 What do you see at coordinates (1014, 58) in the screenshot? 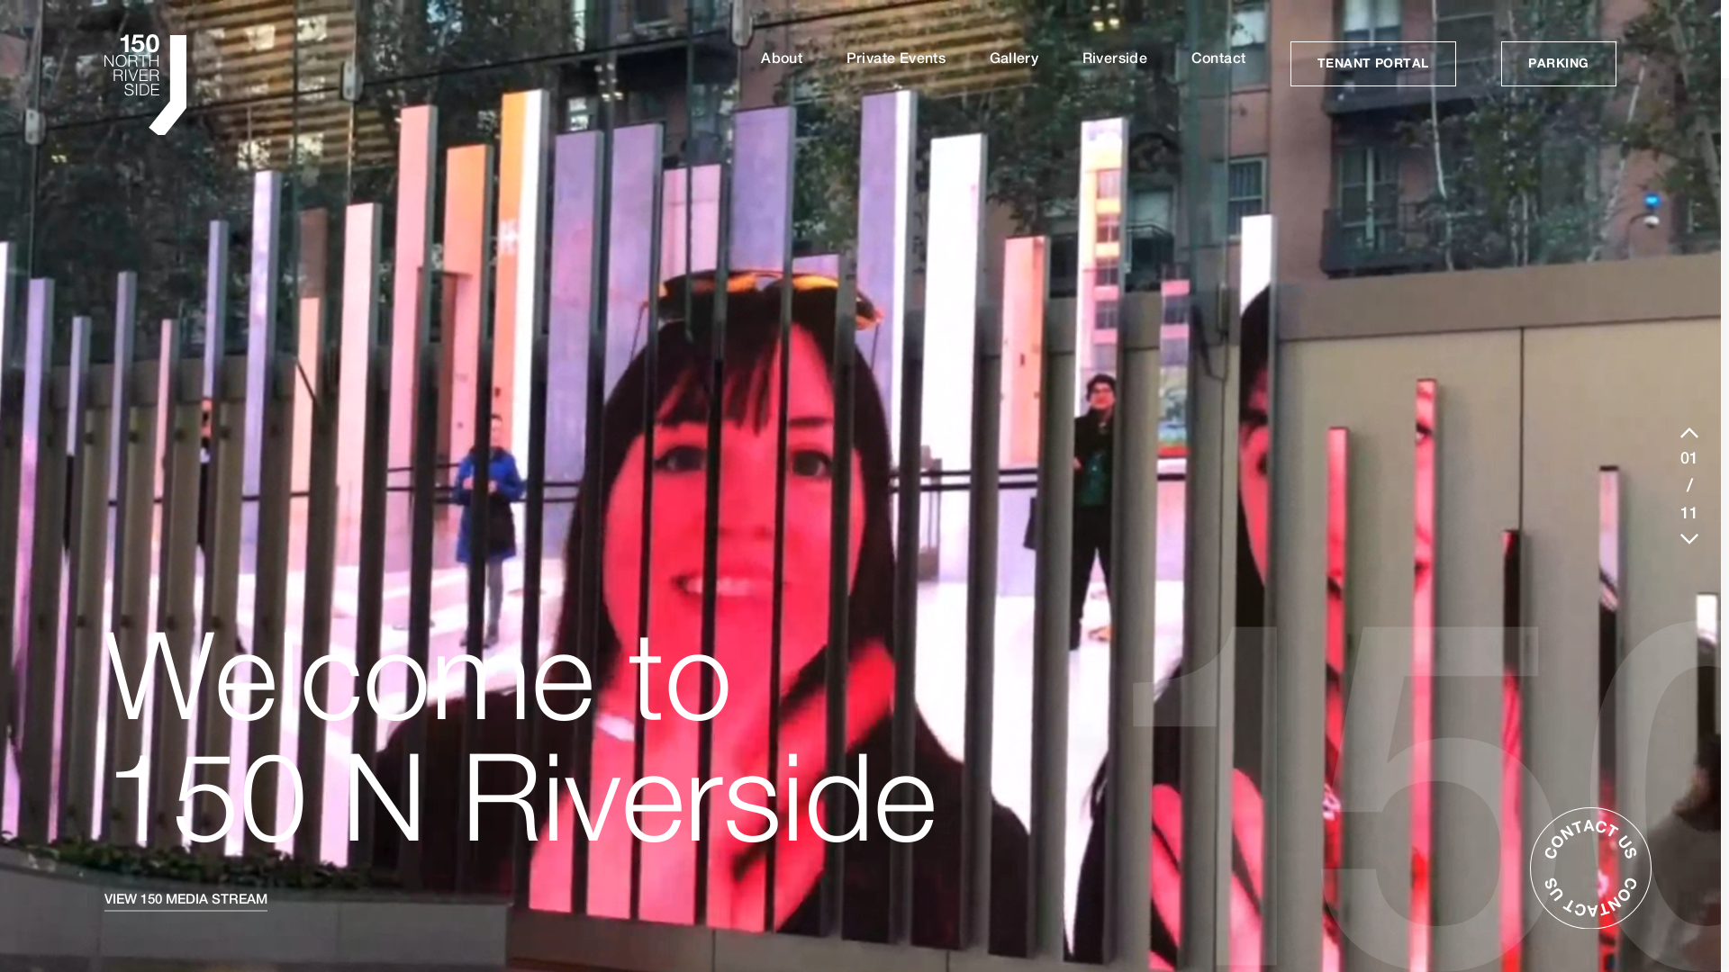
I see `Gallery` at bounding box center [1014, 58].